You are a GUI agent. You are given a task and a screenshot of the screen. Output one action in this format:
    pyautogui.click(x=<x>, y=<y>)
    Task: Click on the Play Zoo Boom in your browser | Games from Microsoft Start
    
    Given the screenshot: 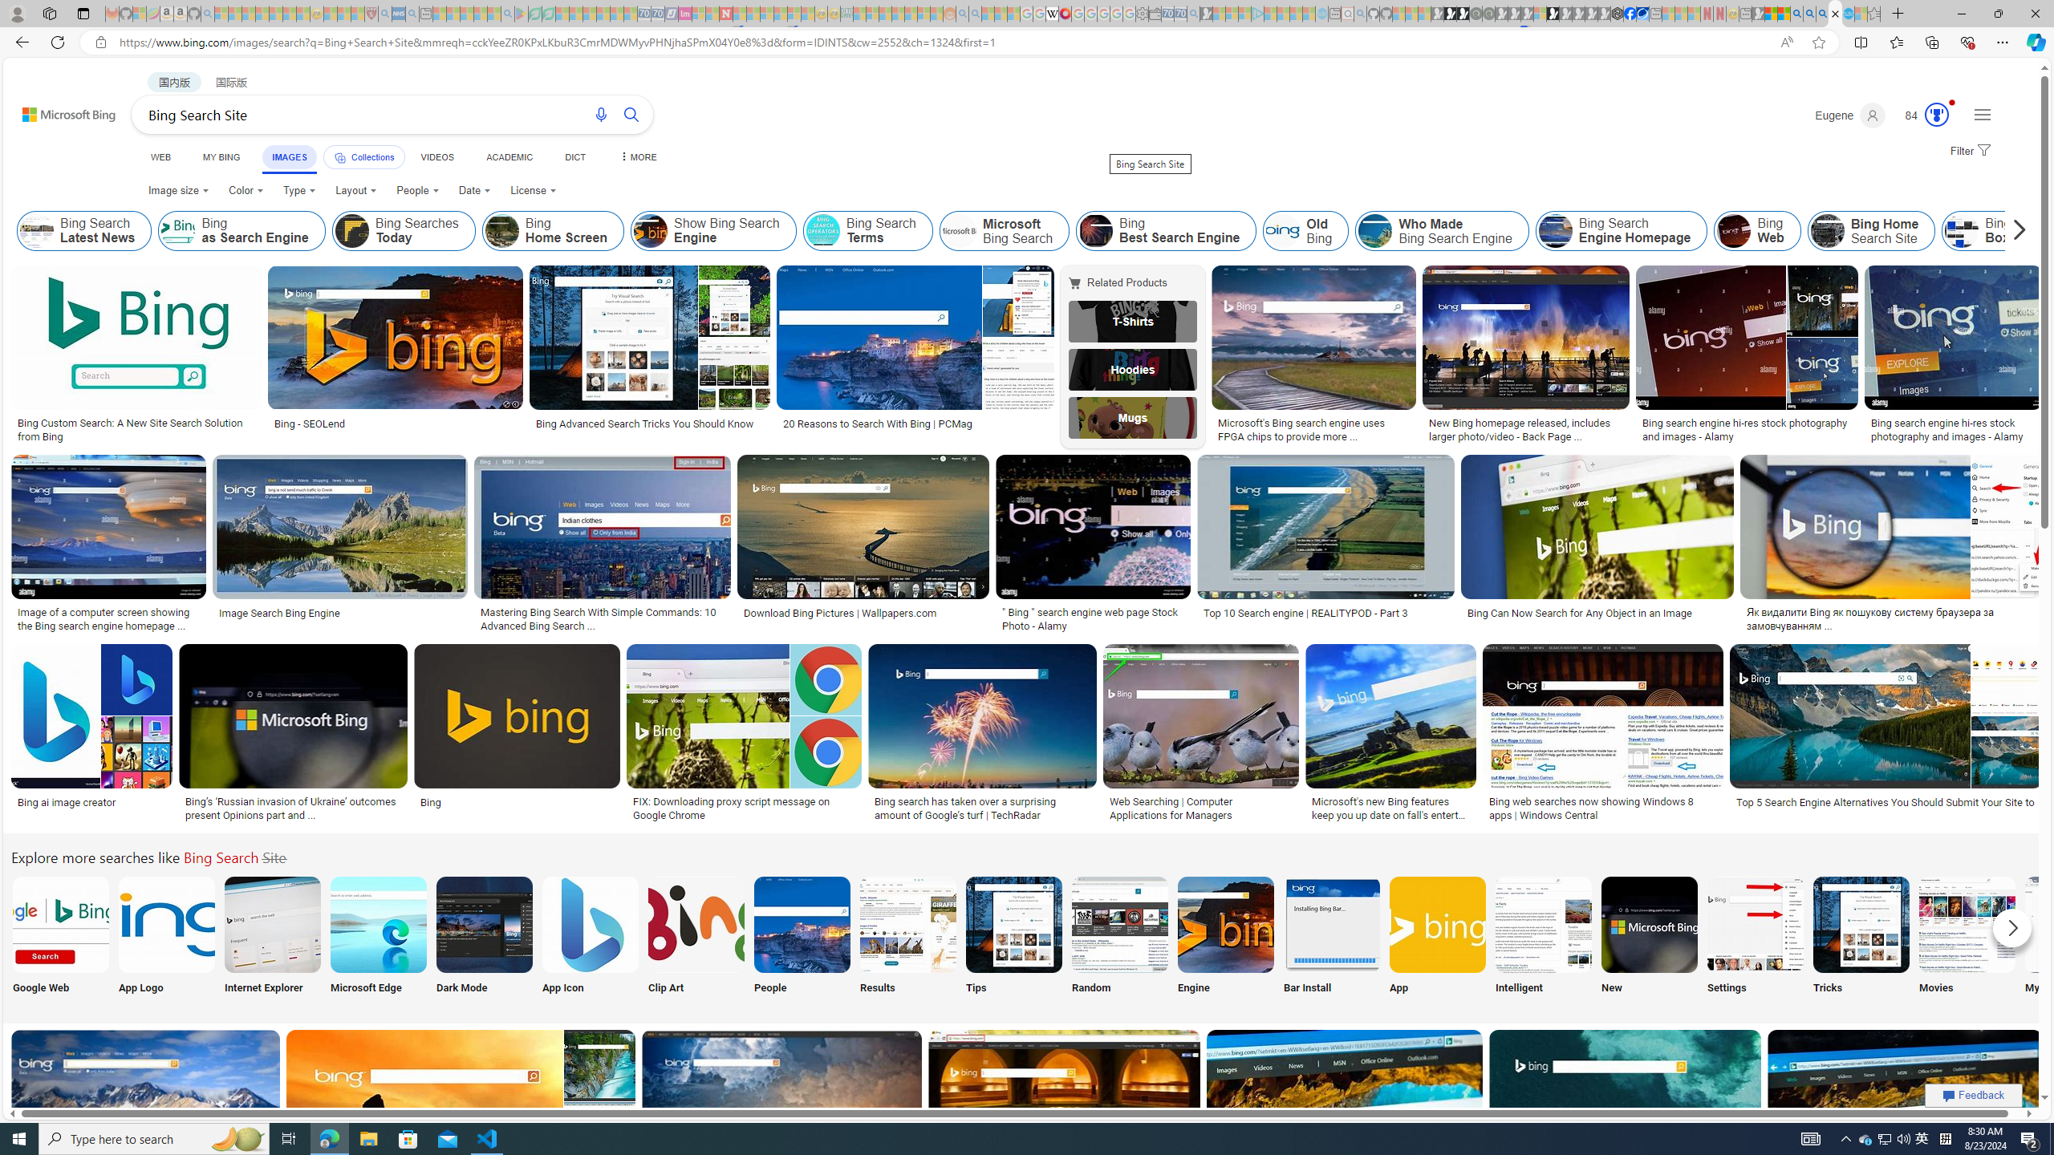 What is the action you would take?
    pyautogui.click(x=1450, y=14)
    